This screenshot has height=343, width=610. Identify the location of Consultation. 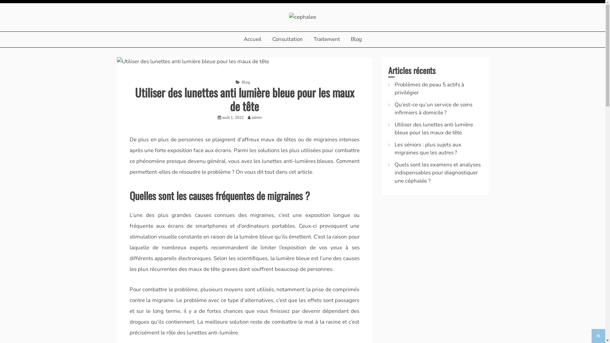
(288, 39).